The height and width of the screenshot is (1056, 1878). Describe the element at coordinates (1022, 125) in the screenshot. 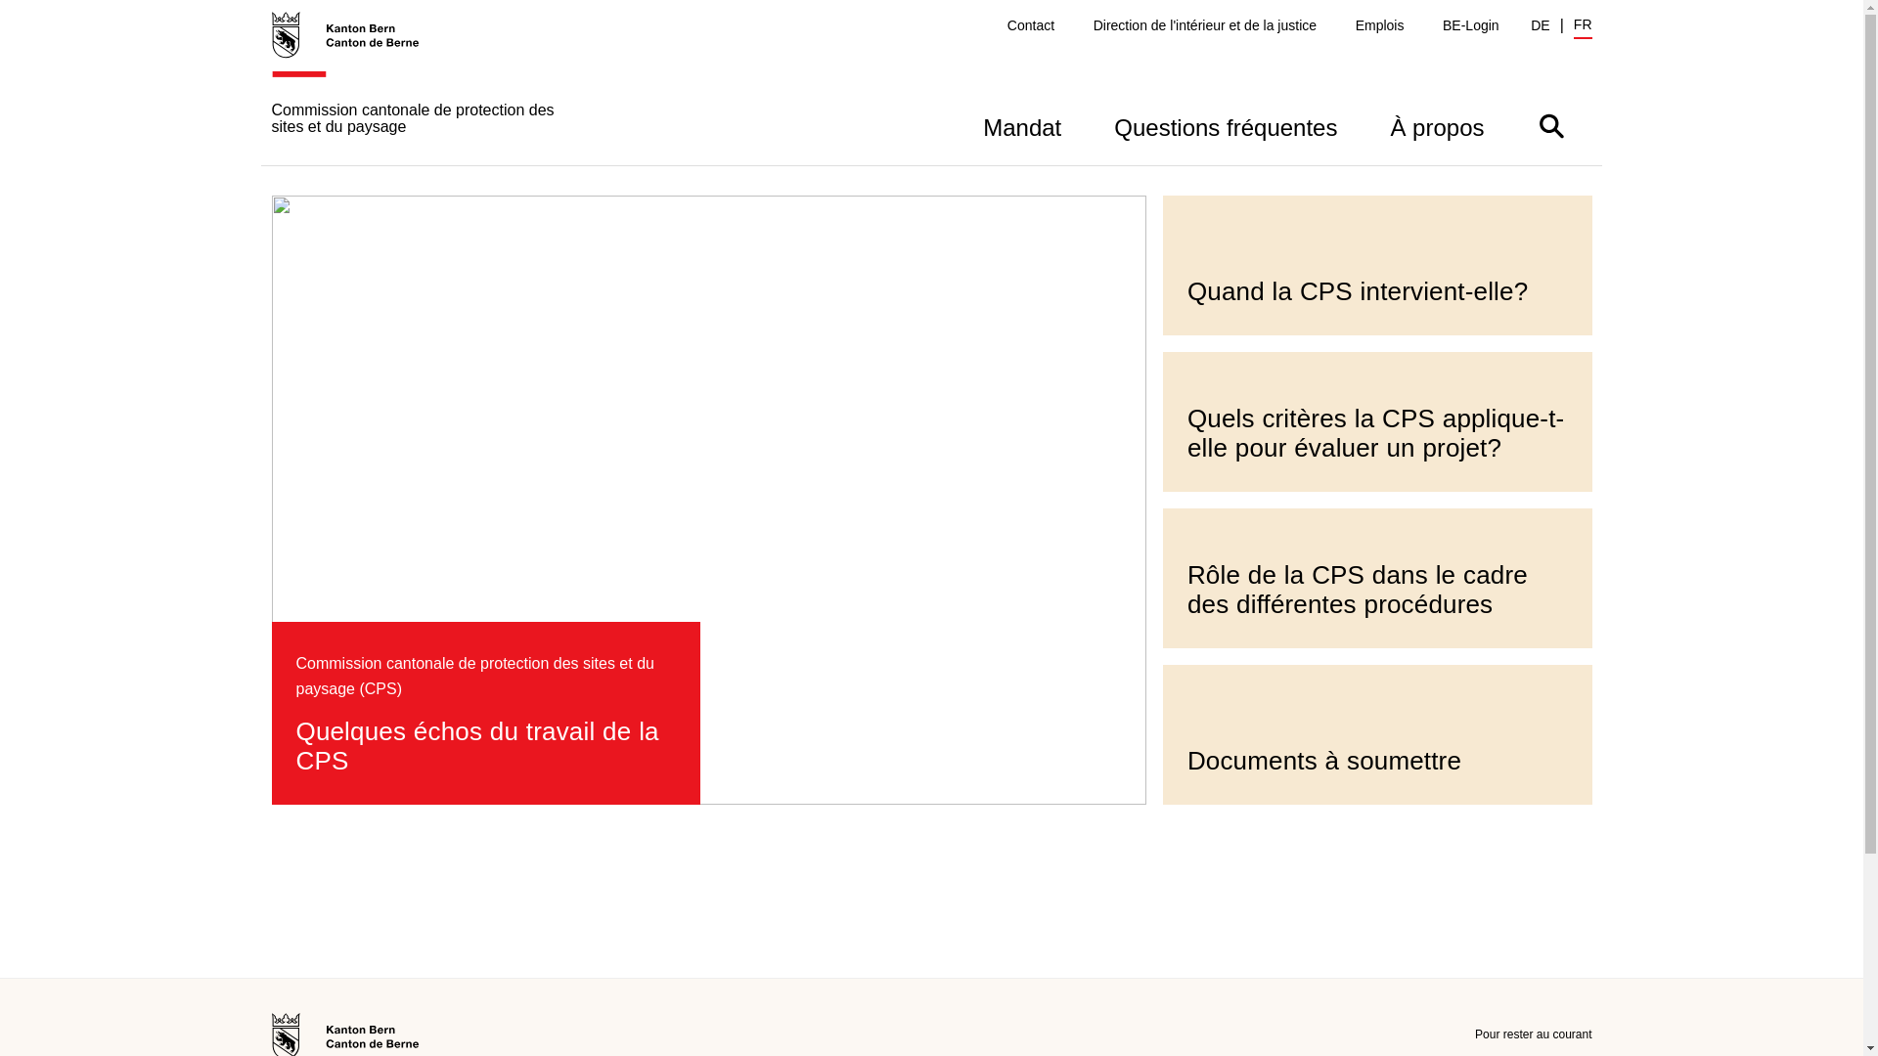

I see `Mandat` at that location.